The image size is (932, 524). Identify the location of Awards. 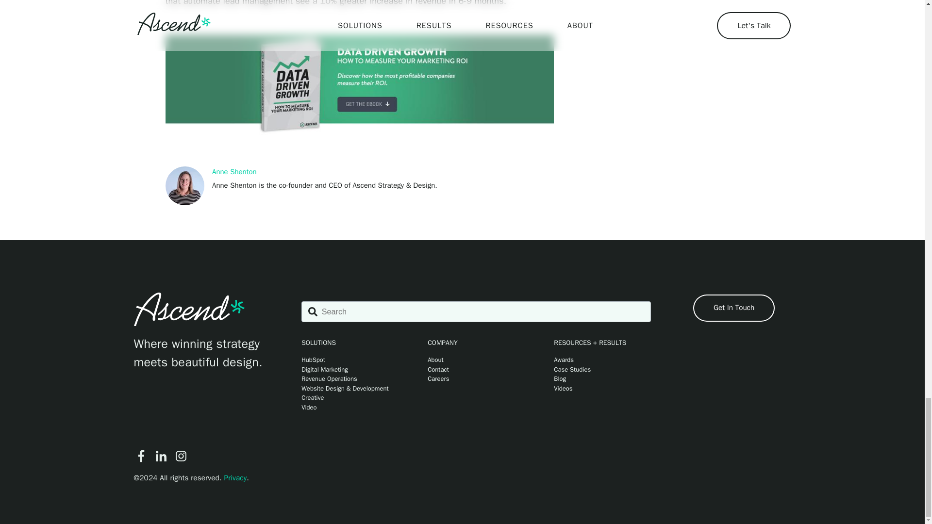
(602, 360).